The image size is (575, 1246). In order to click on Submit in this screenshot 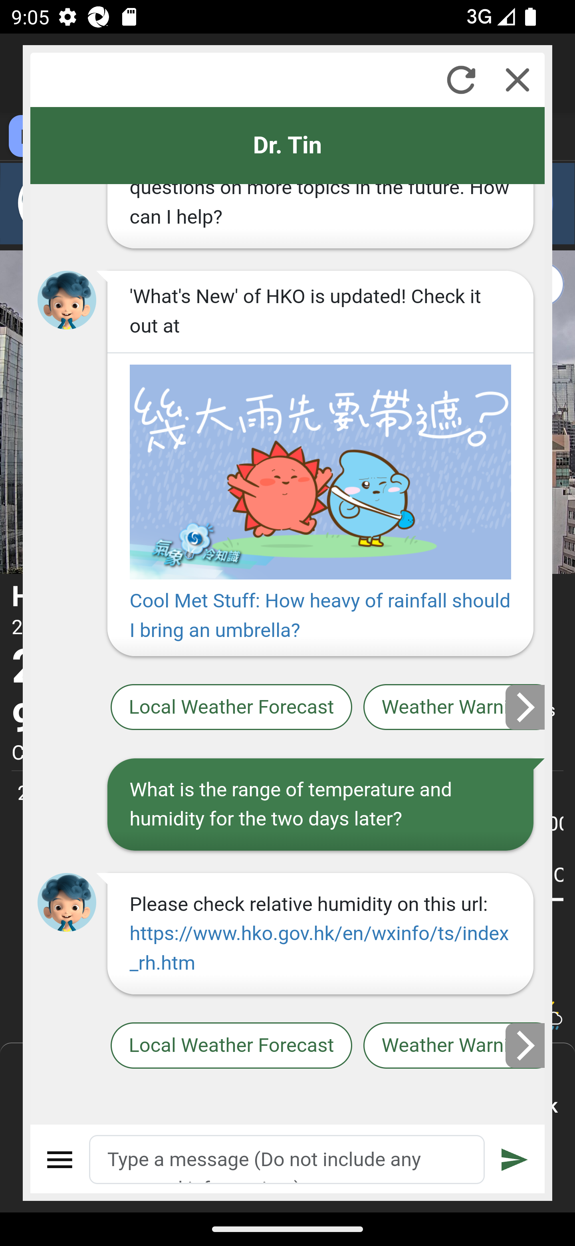, I will do `click(515, 1159)`.